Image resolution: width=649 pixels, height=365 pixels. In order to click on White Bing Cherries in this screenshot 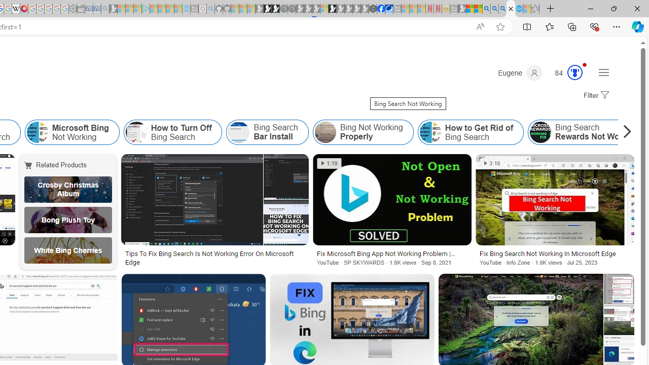, I will do `click(68, 250)`.